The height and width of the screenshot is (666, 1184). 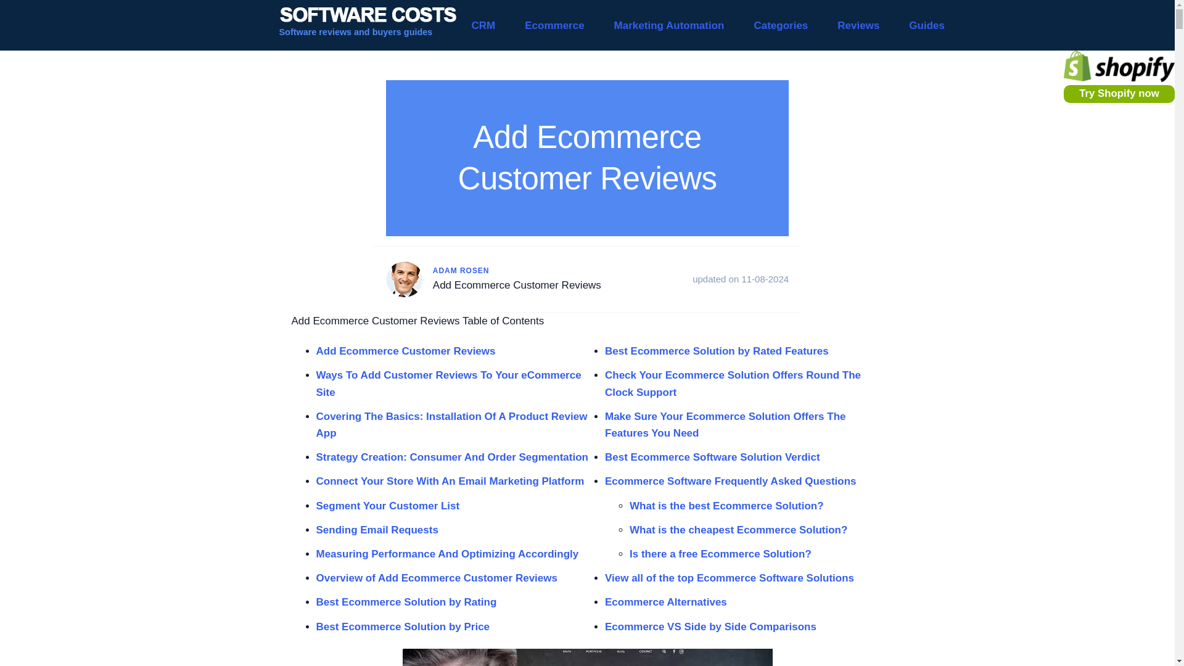 I want to click on Software reviews and buyers guides, so click(x=367, y=25).